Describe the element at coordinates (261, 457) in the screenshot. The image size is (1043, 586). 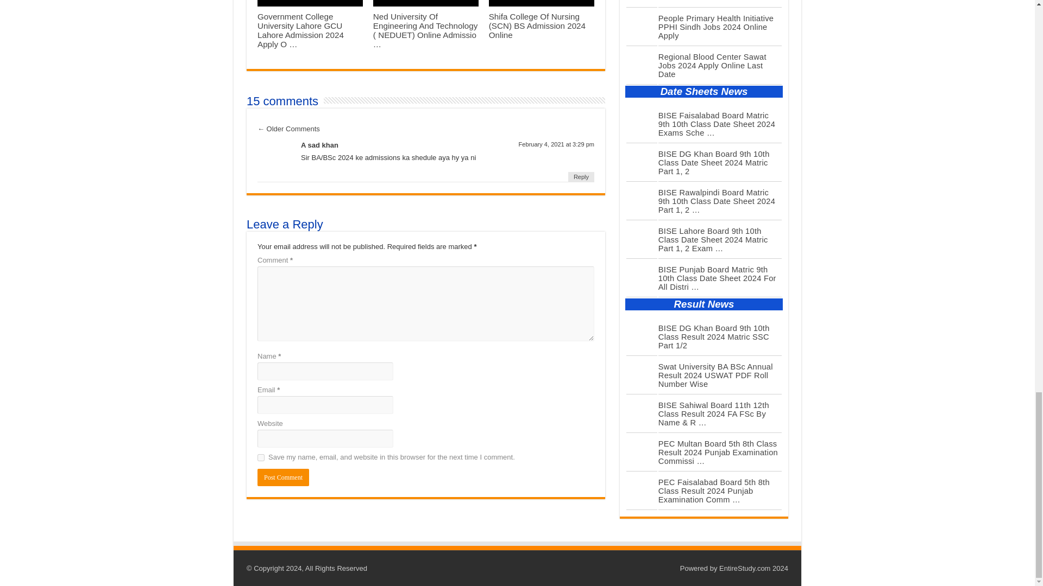
I see `yes` at that location.